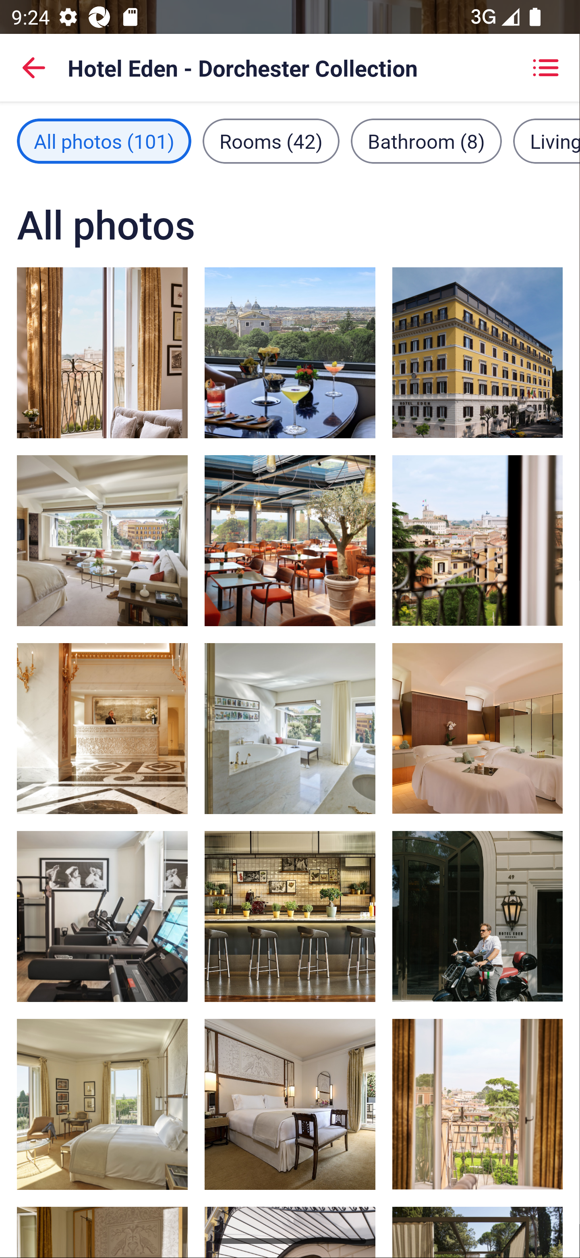 This screenshot has width=580, height=1258. Describe the element at coordinates (546, 141) in the screenshot. I see `Living area filter, 10 images` at that location.